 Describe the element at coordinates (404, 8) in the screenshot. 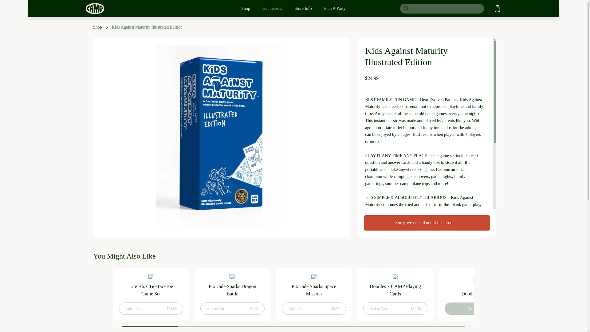

I see `Search` at that location.